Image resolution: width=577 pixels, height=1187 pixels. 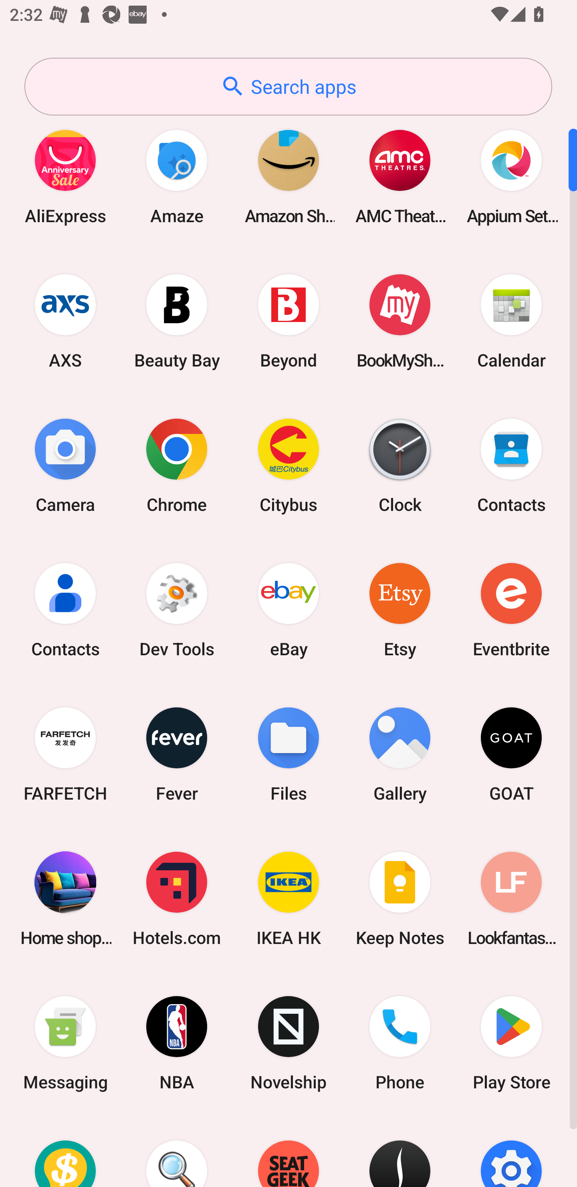 What do you see at coordinates (288, 176) in the screenshot?
I see `Amazon Shopping` at bounding box center [288, 176].